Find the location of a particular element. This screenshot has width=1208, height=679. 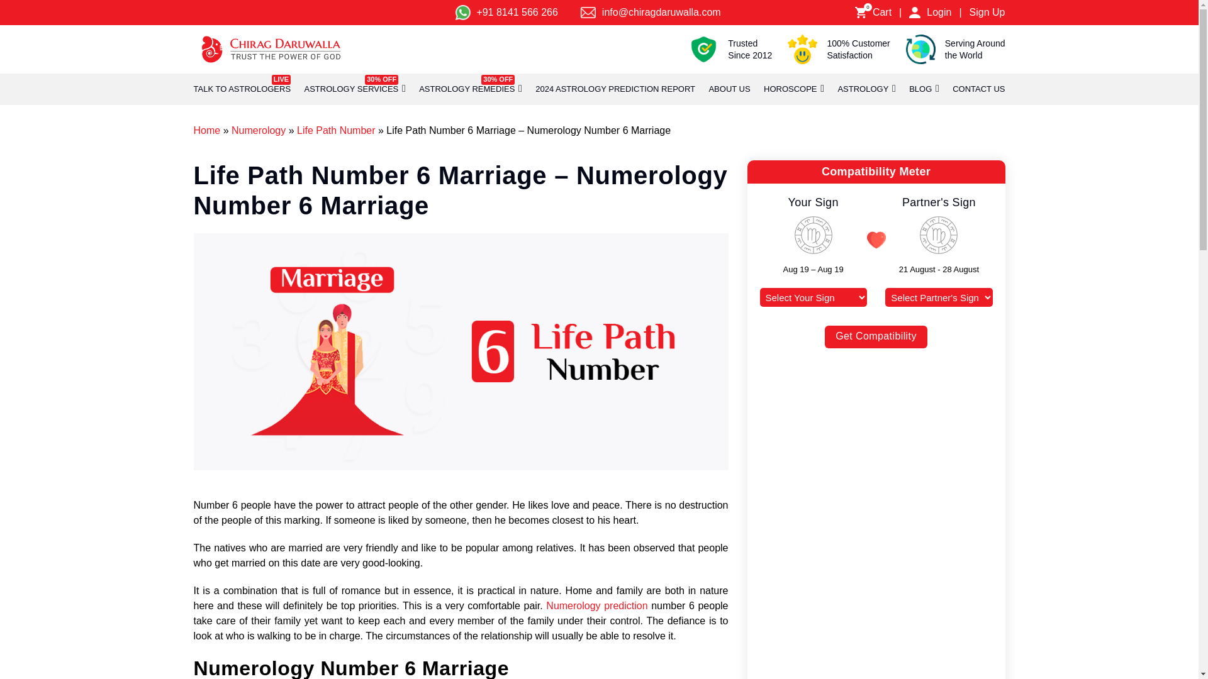

Cart is located at coordinates (242, 89).